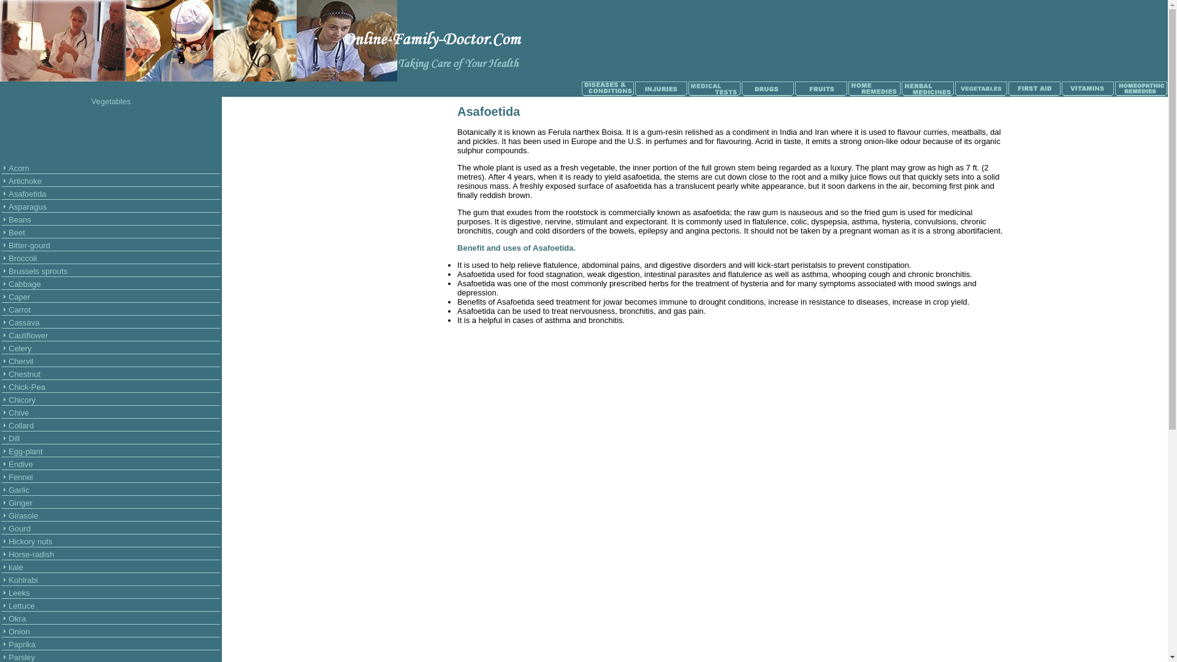  Describe the element at coordinates (20, 503) in the screenshot. I see `Ginger` at that location.